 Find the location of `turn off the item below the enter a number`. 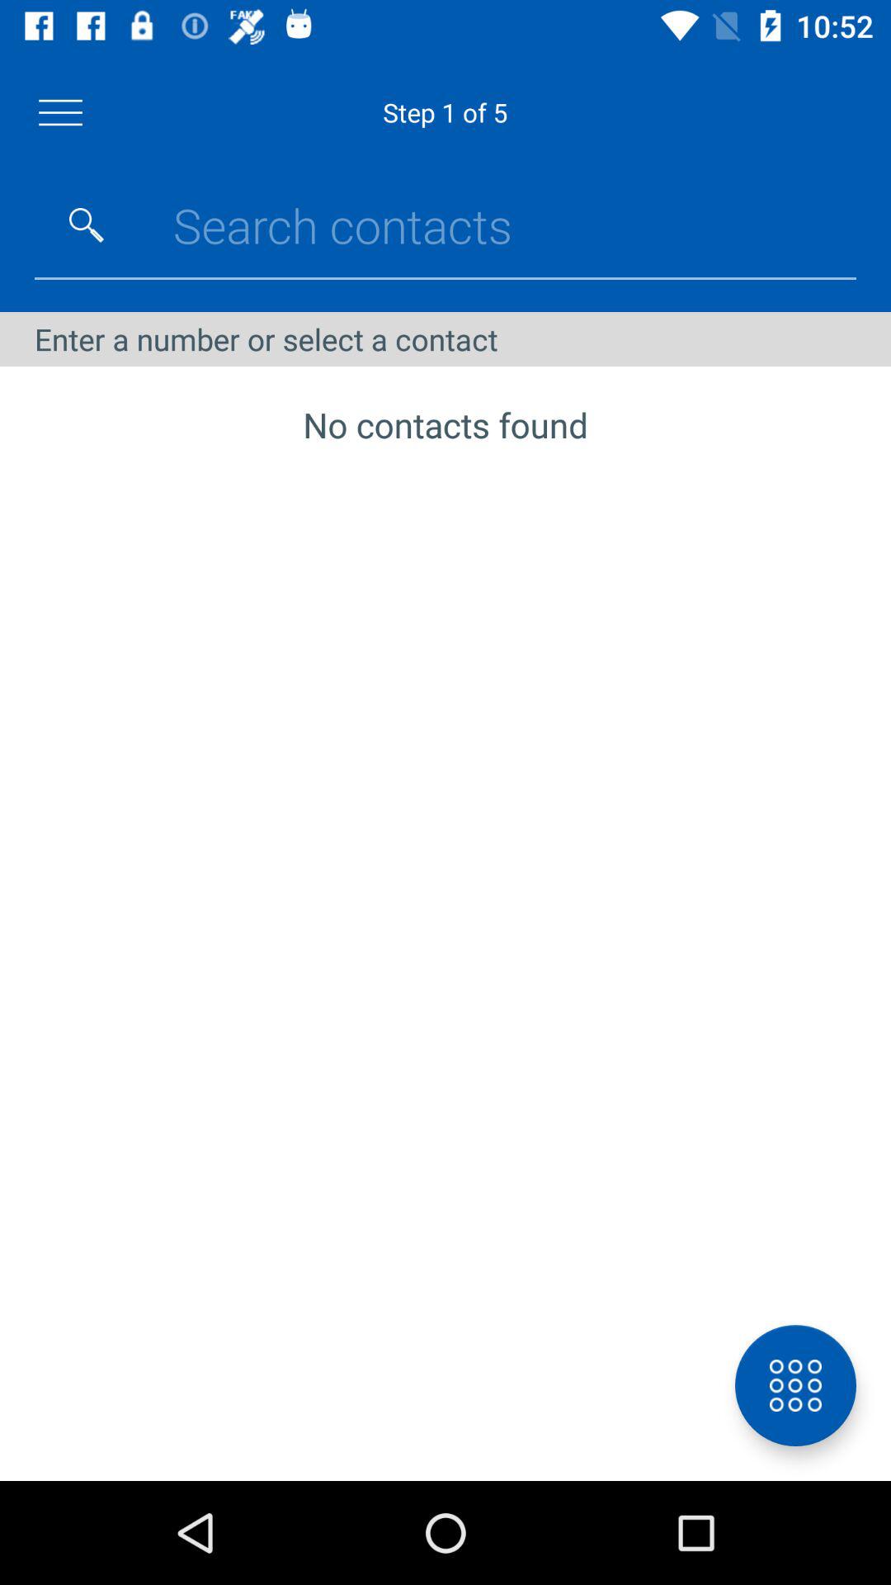

turn off the item below the enter a number is located at coordinates (795, 1385).